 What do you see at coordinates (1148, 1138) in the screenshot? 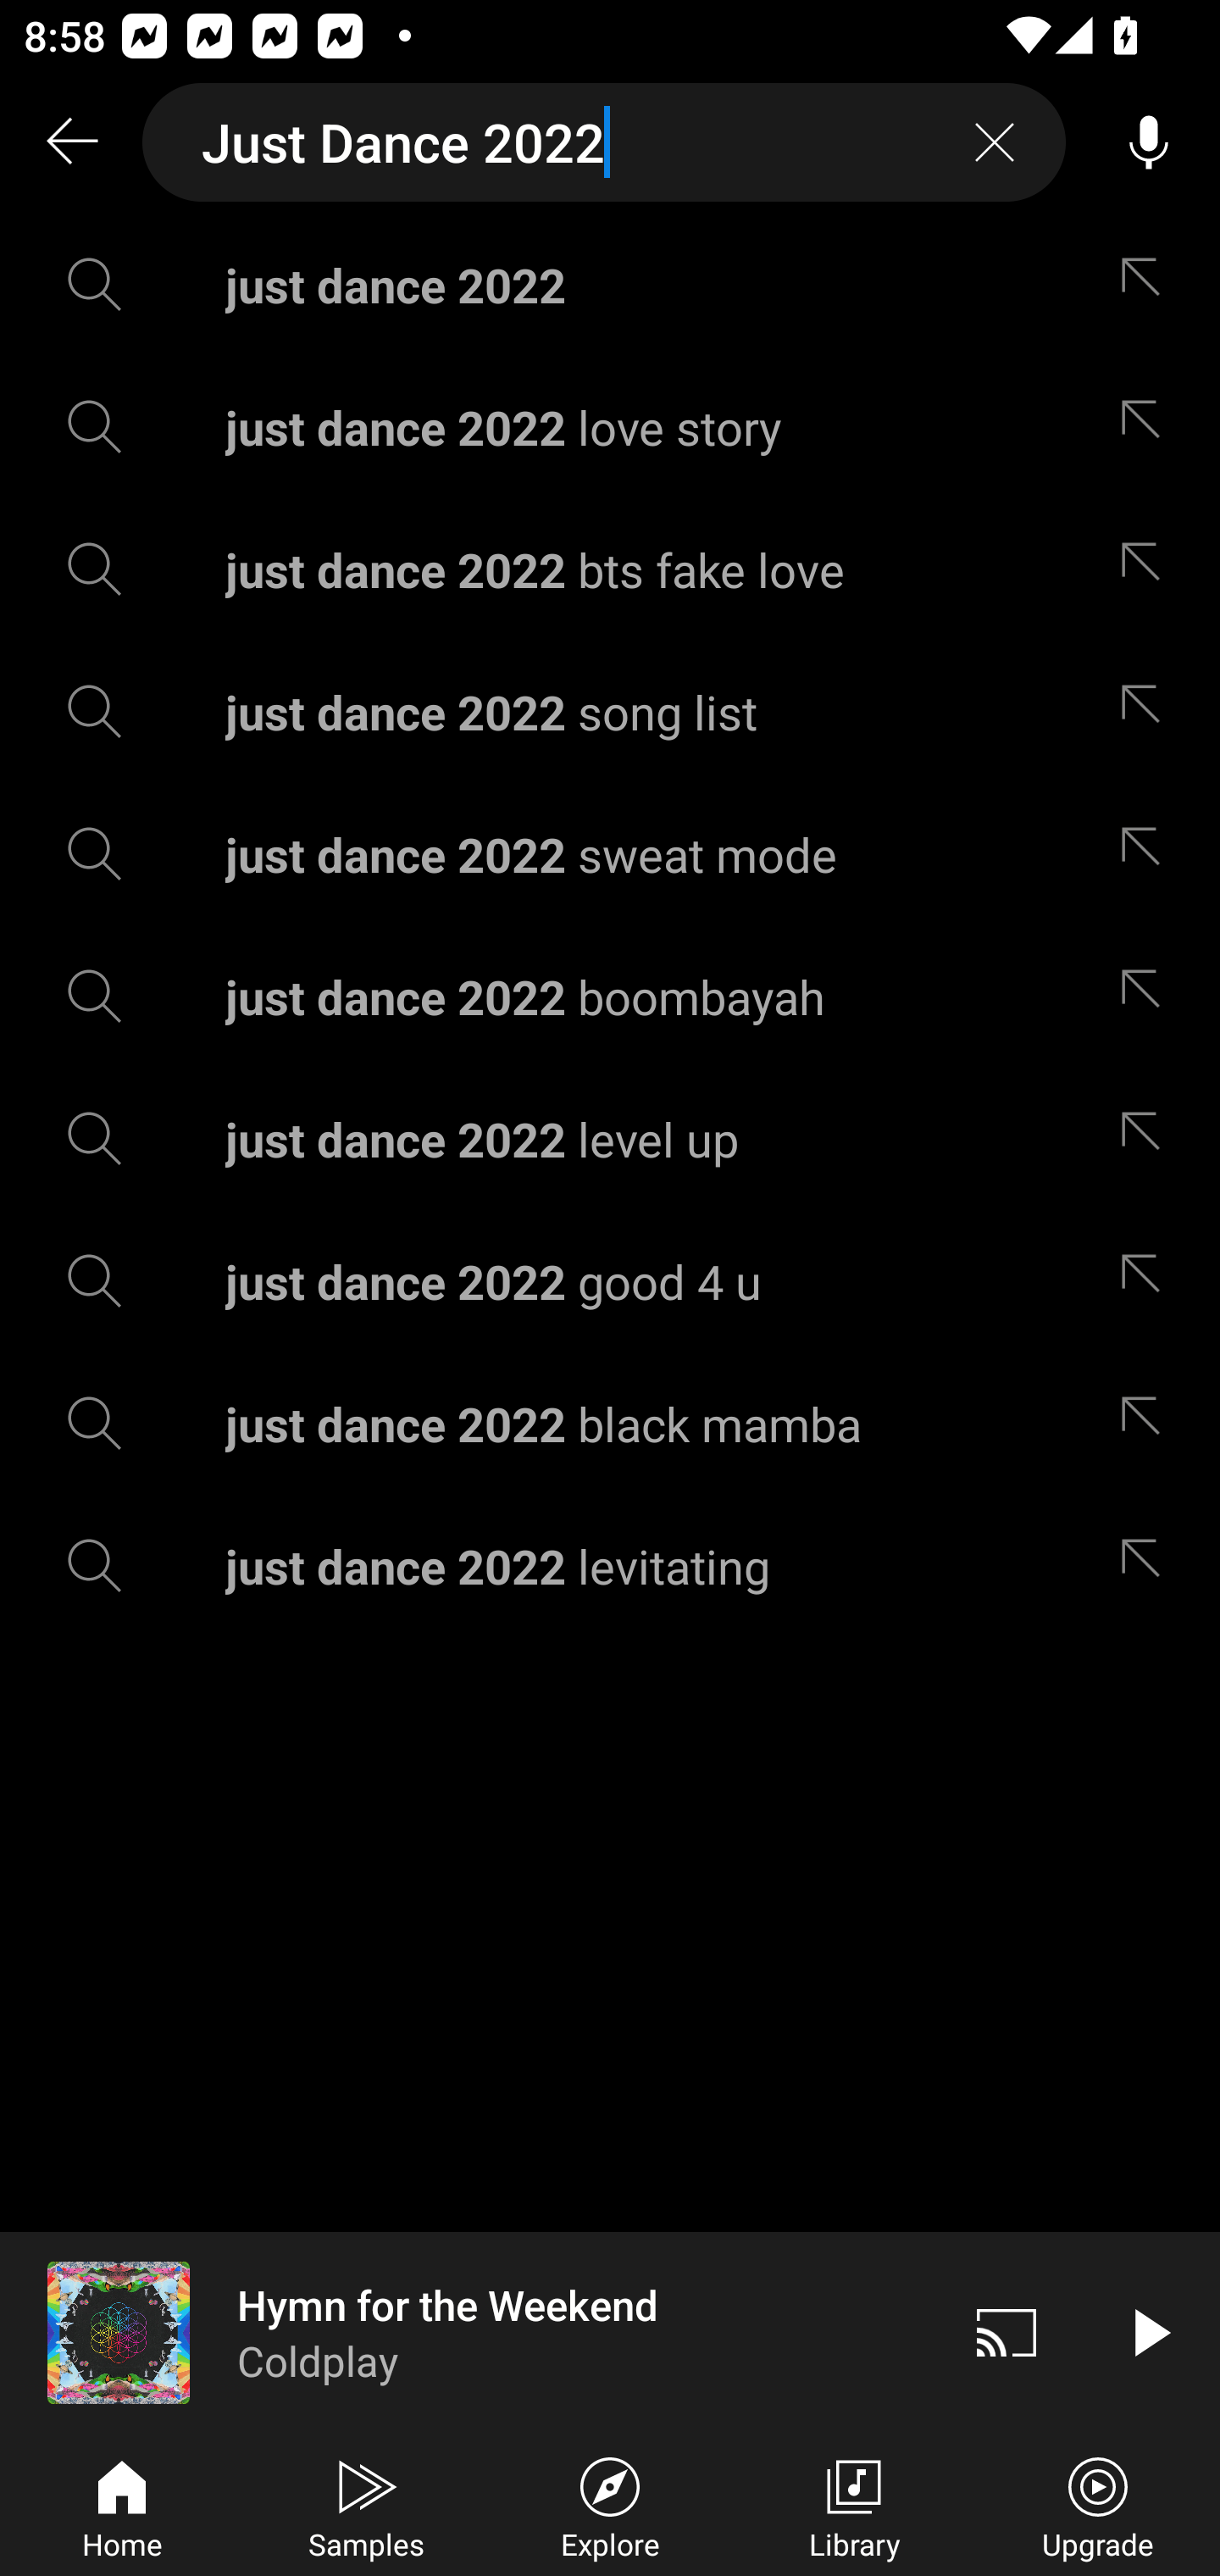
I see `Edit suggestion just dance 2022 level up` at bounding box center [1148, 1138].